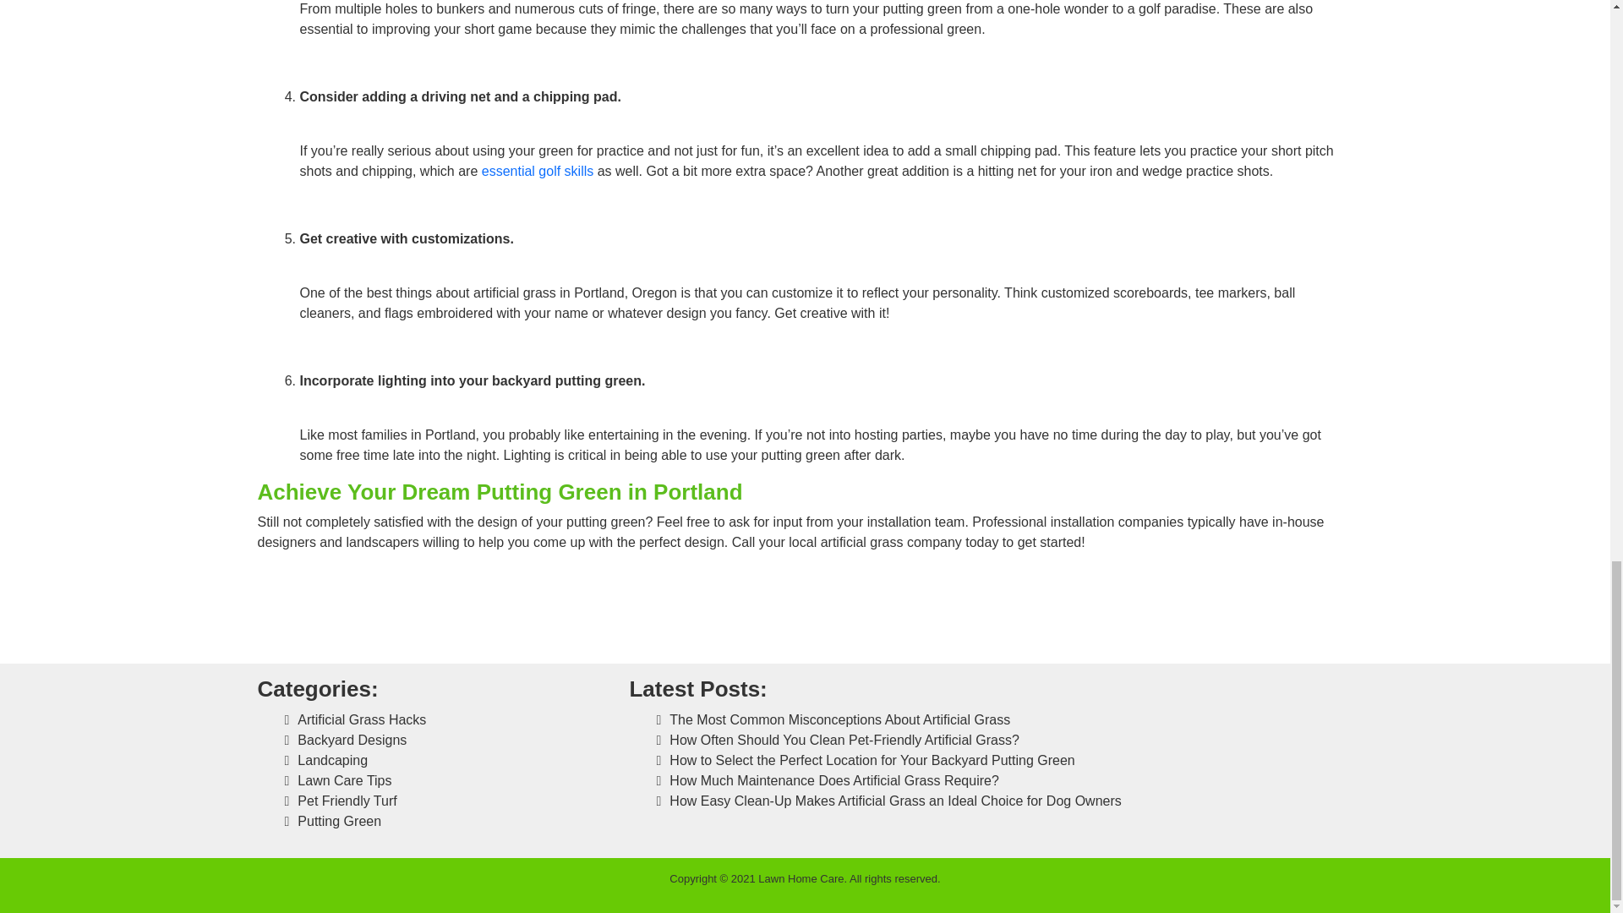 The height and width of the screenshot is (913, 1623). What do you see at coordinates (844, 741) in the screenshot?
I see `How Often Should You Clean Pet-Friendly Artificial Grass?` at bounding box center [844, 741].